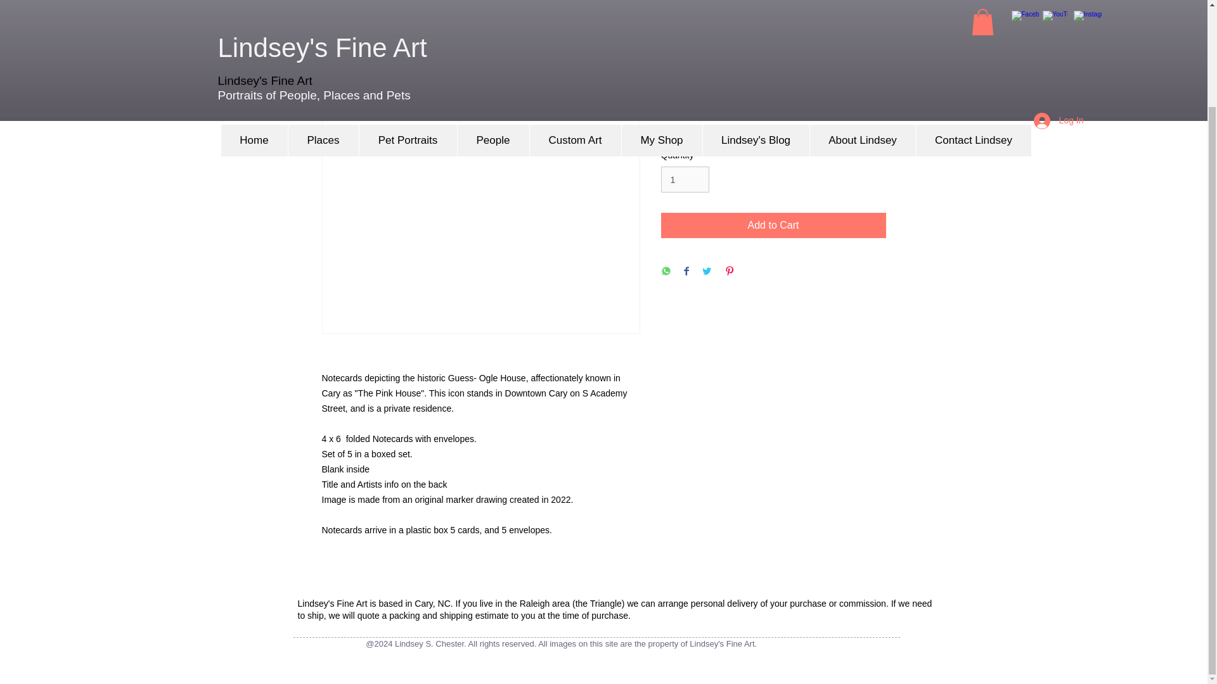  What do you see at coordinates (1059, 8) in the screenshot?
I see `Log In` at bounding box center [1059, 8].